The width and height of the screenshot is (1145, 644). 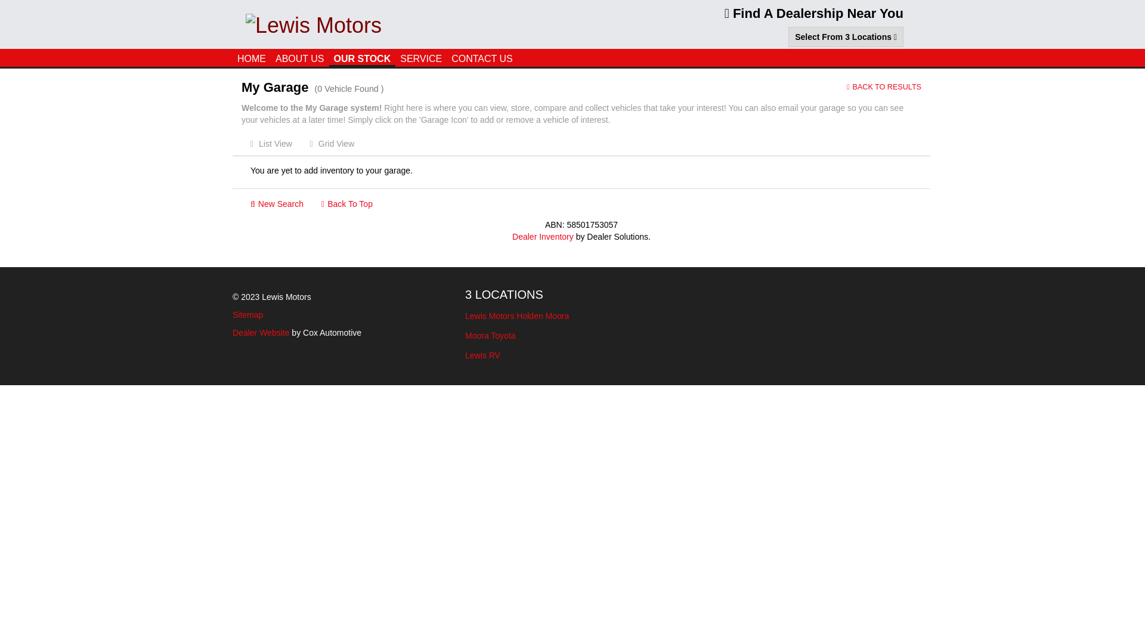 What do you see at coordinates (271, 144) in the screenshot?
I see `List View` at bounding box center [271, 144].